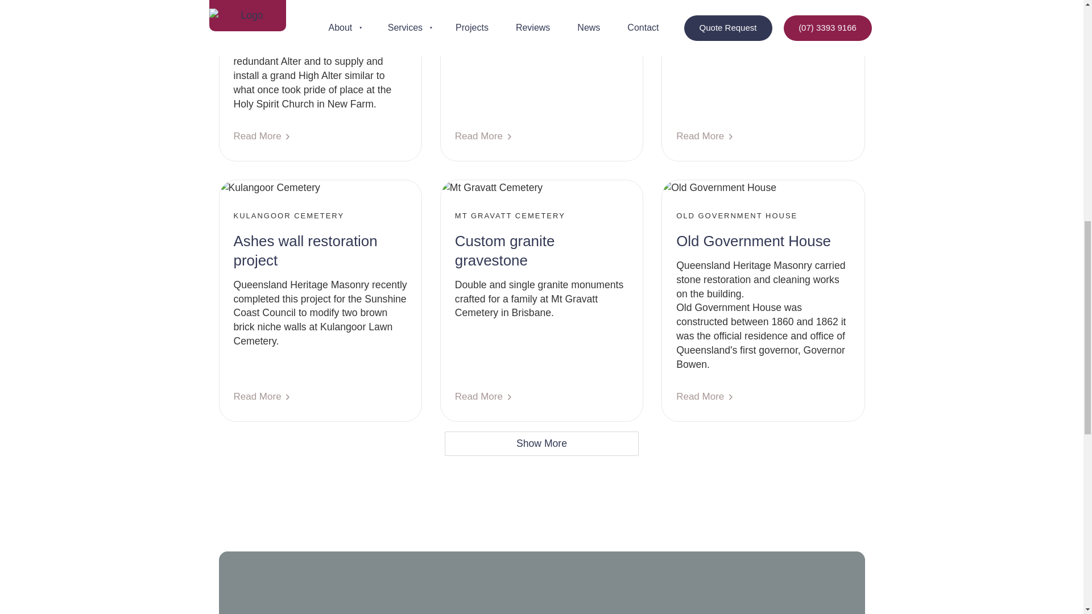  Describe the element at coordinates (541, 443) in the screenshot. I see `Show More` at that location.